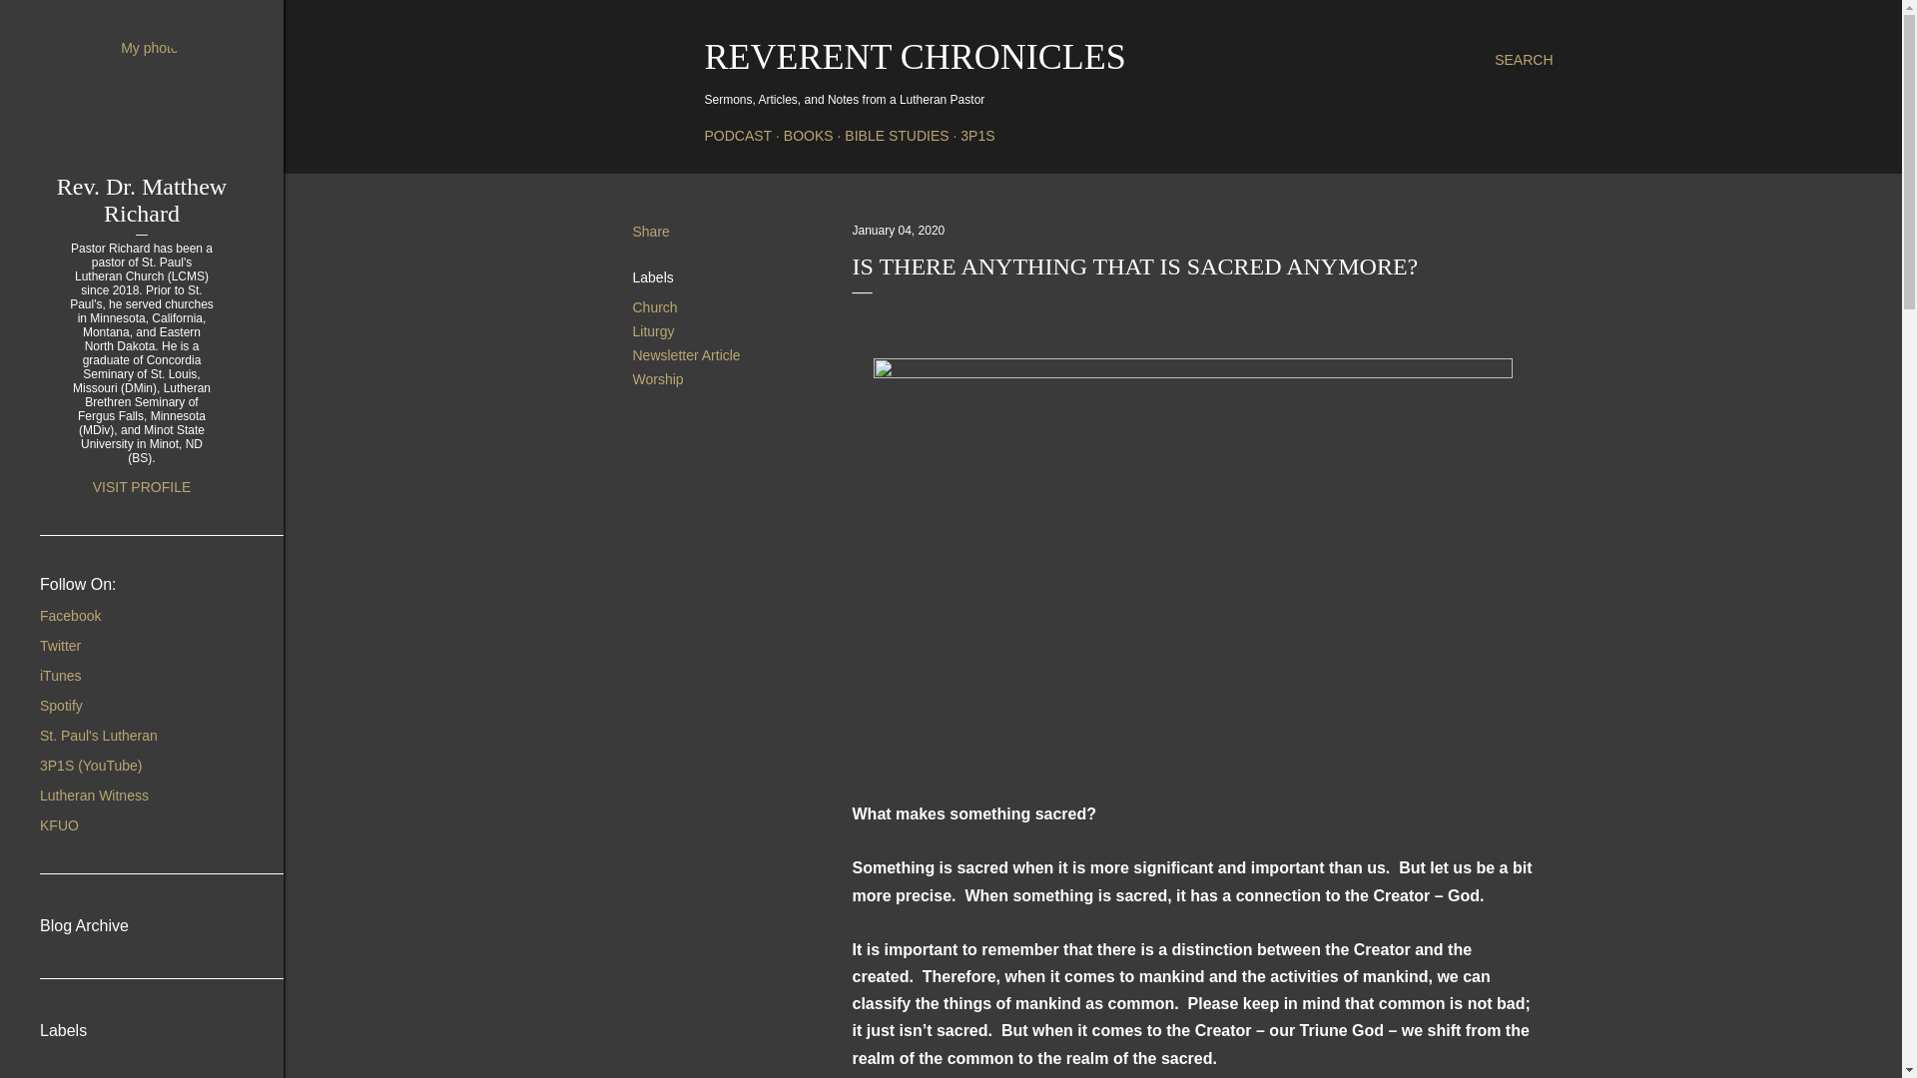 This screenshot has height=1078, width=1917. Describe the element at coordinates (809, 136) in the screenshot. I see `BOOKS` at that location.